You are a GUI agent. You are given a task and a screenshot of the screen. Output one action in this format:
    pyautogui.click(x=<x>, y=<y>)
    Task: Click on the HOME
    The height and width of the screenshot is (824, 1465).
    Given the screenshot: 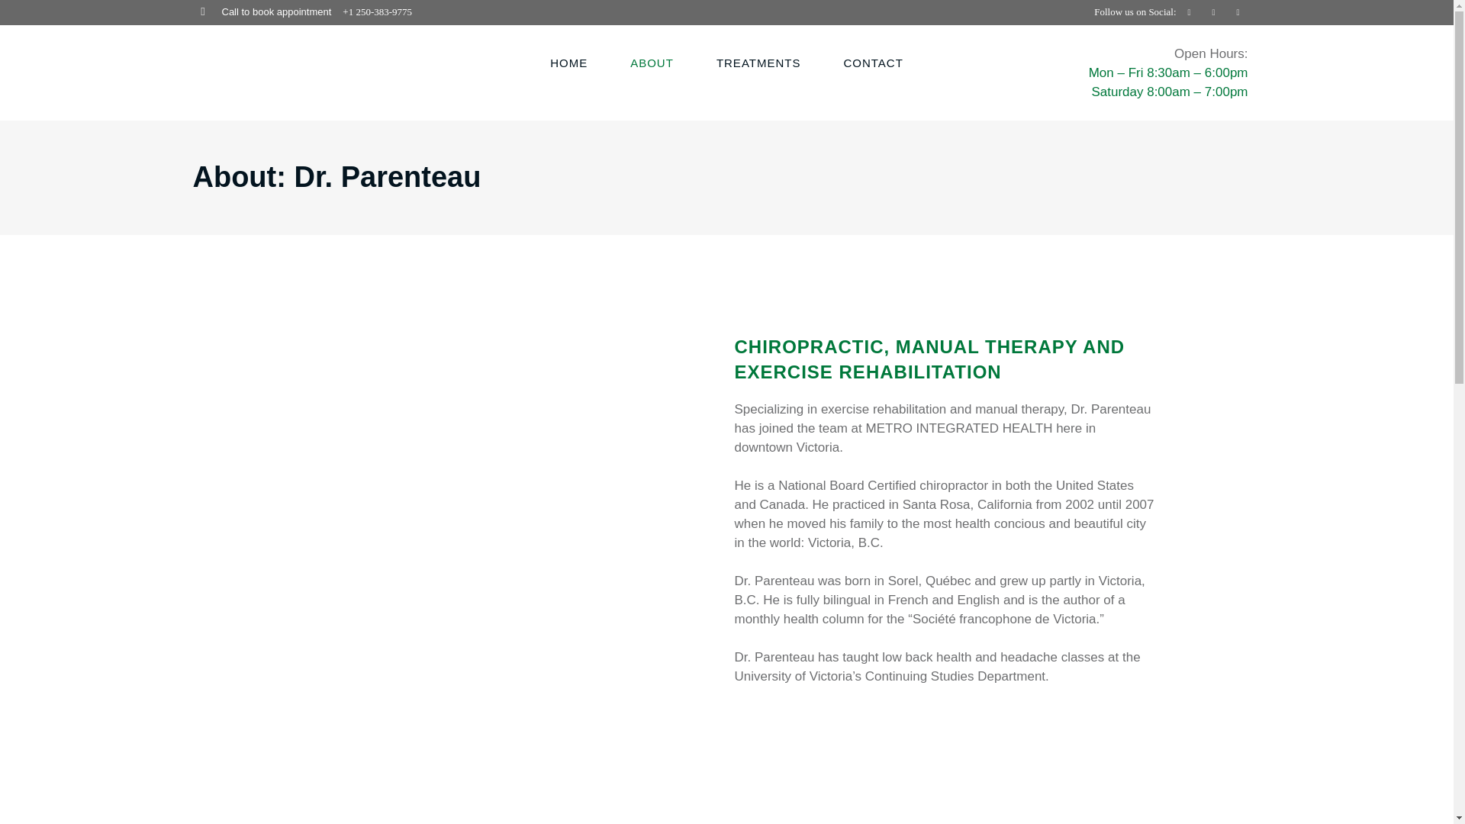 What is the action you would take?
    pyautogui.click(x=569, y=63)
    